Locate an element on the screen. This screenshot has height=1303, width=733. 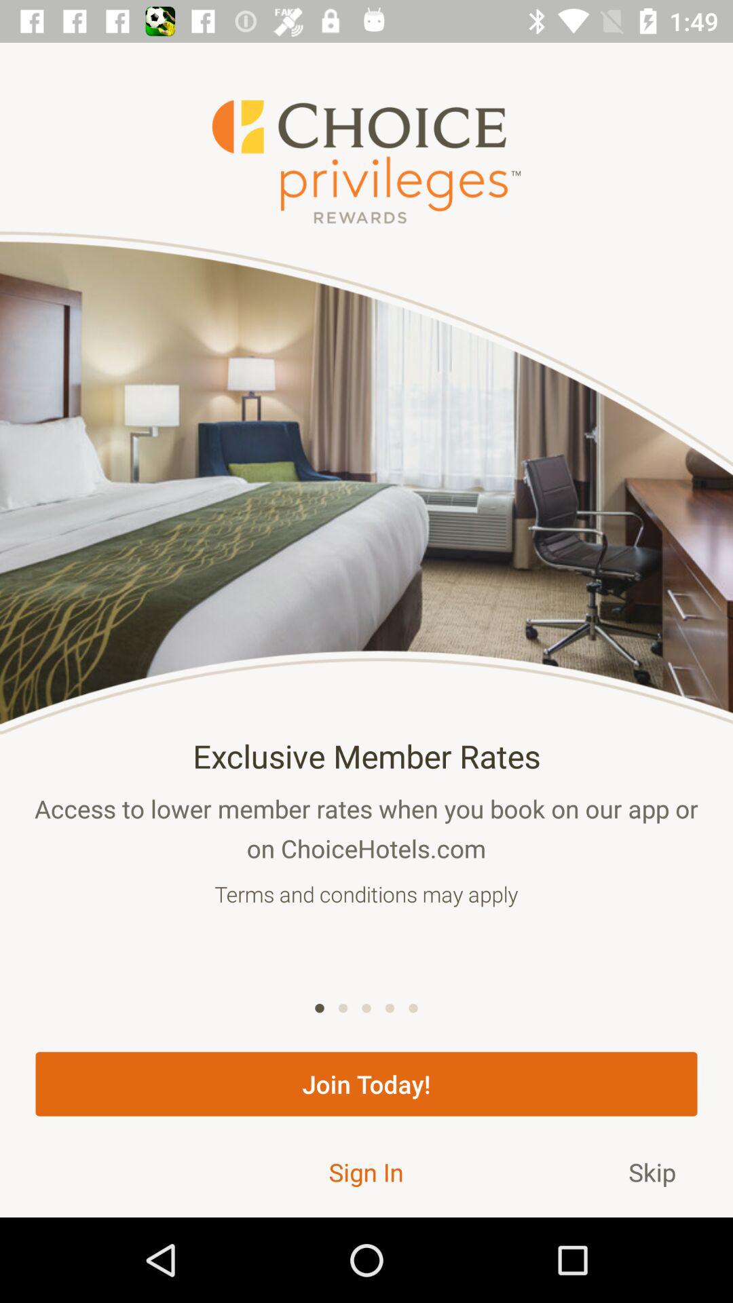
turn on the icon to the left of skip item is located at coordinates (366, 1171).